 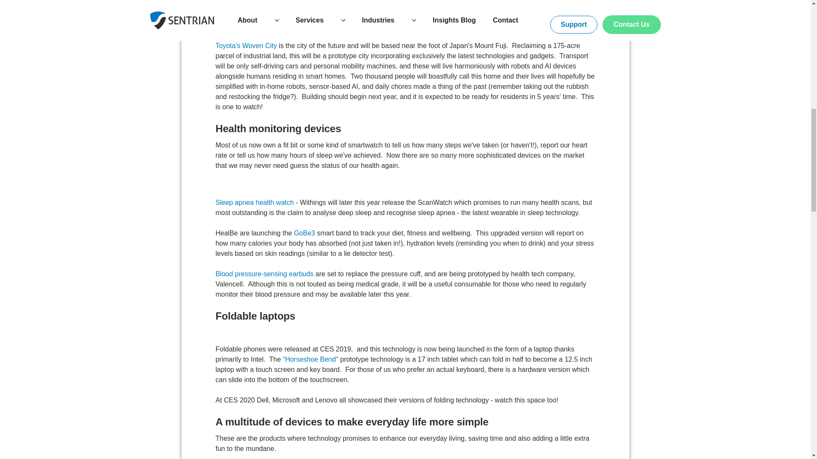 What do you see at coordinates (246, 45) in the screenshot?
I see `Toyota's Woven City` at bounding box center [246, 45].